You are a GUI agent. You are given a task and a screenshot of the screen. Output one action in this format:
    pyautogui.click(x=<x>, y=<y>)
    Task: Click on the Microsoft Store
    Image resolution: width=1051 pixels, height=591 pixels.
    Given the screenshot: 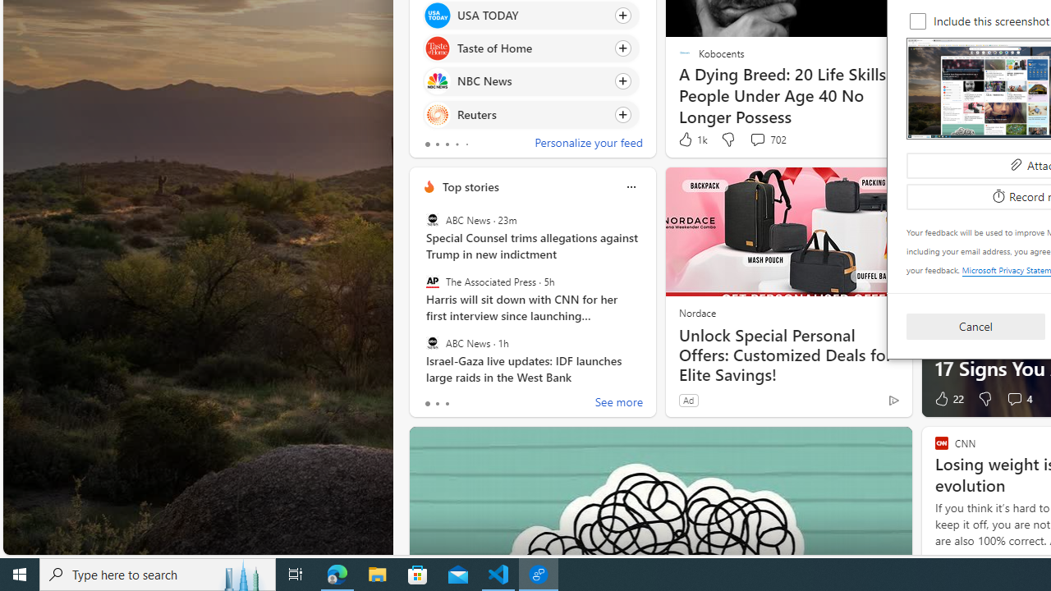 What is the action you would take?
    pyautogui.click(x=418, y=575)
    